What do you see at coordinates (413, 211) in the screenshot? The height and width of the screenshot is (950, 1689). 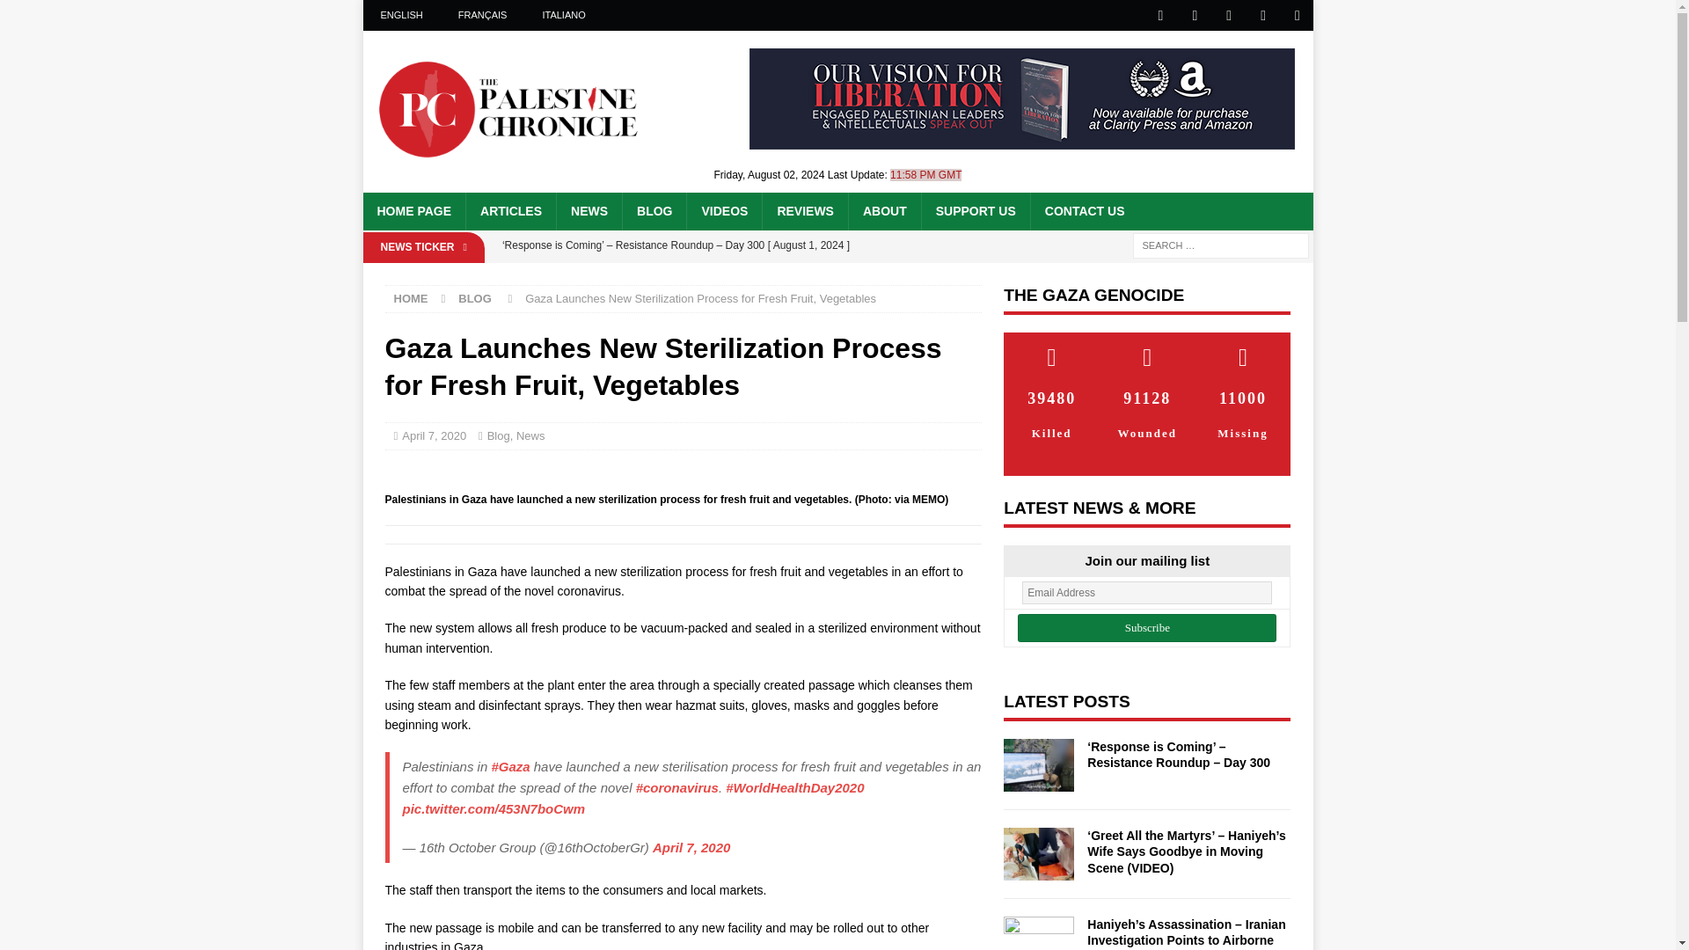 I see `HOME PAGE` at bounding box center [413, 211].